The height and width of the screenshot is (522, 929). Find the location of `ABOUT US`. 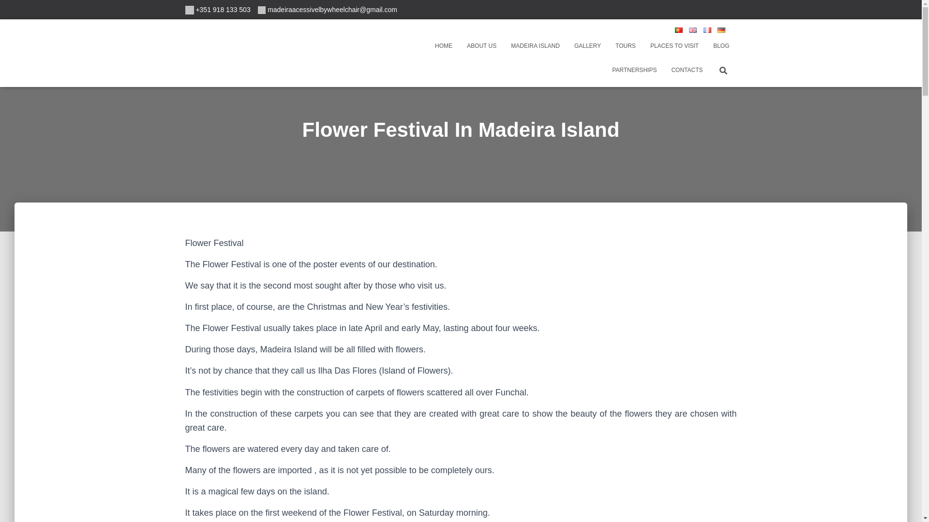

ABOUT US is located at coordinates (481, 45).